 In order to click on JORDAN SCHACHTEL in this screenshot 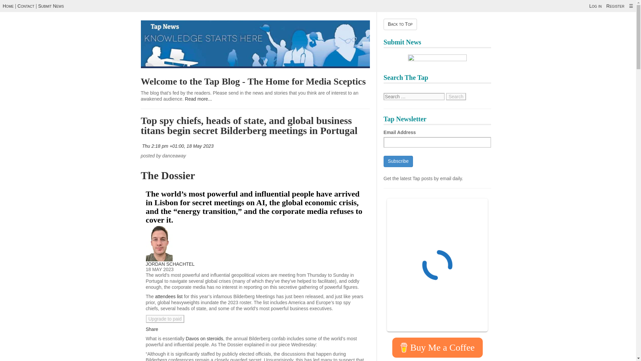, I will do `click(170, 264)`.